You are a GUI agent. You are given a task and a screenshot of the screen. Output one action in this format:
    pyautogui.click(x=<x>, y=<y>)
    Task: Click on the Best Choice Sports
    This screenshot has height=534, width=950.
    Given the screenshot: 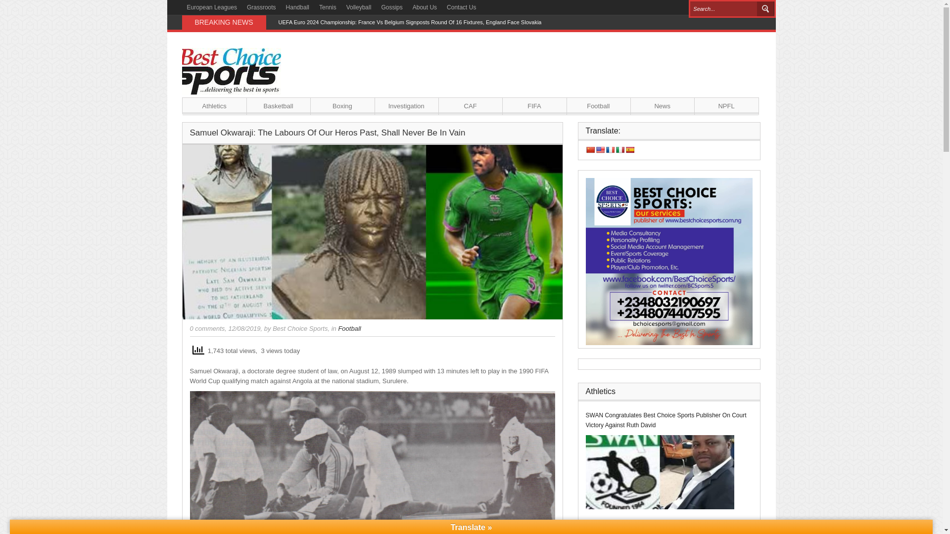 What is the action you would take?
    pyautogui.click(x=300, y=328)
    